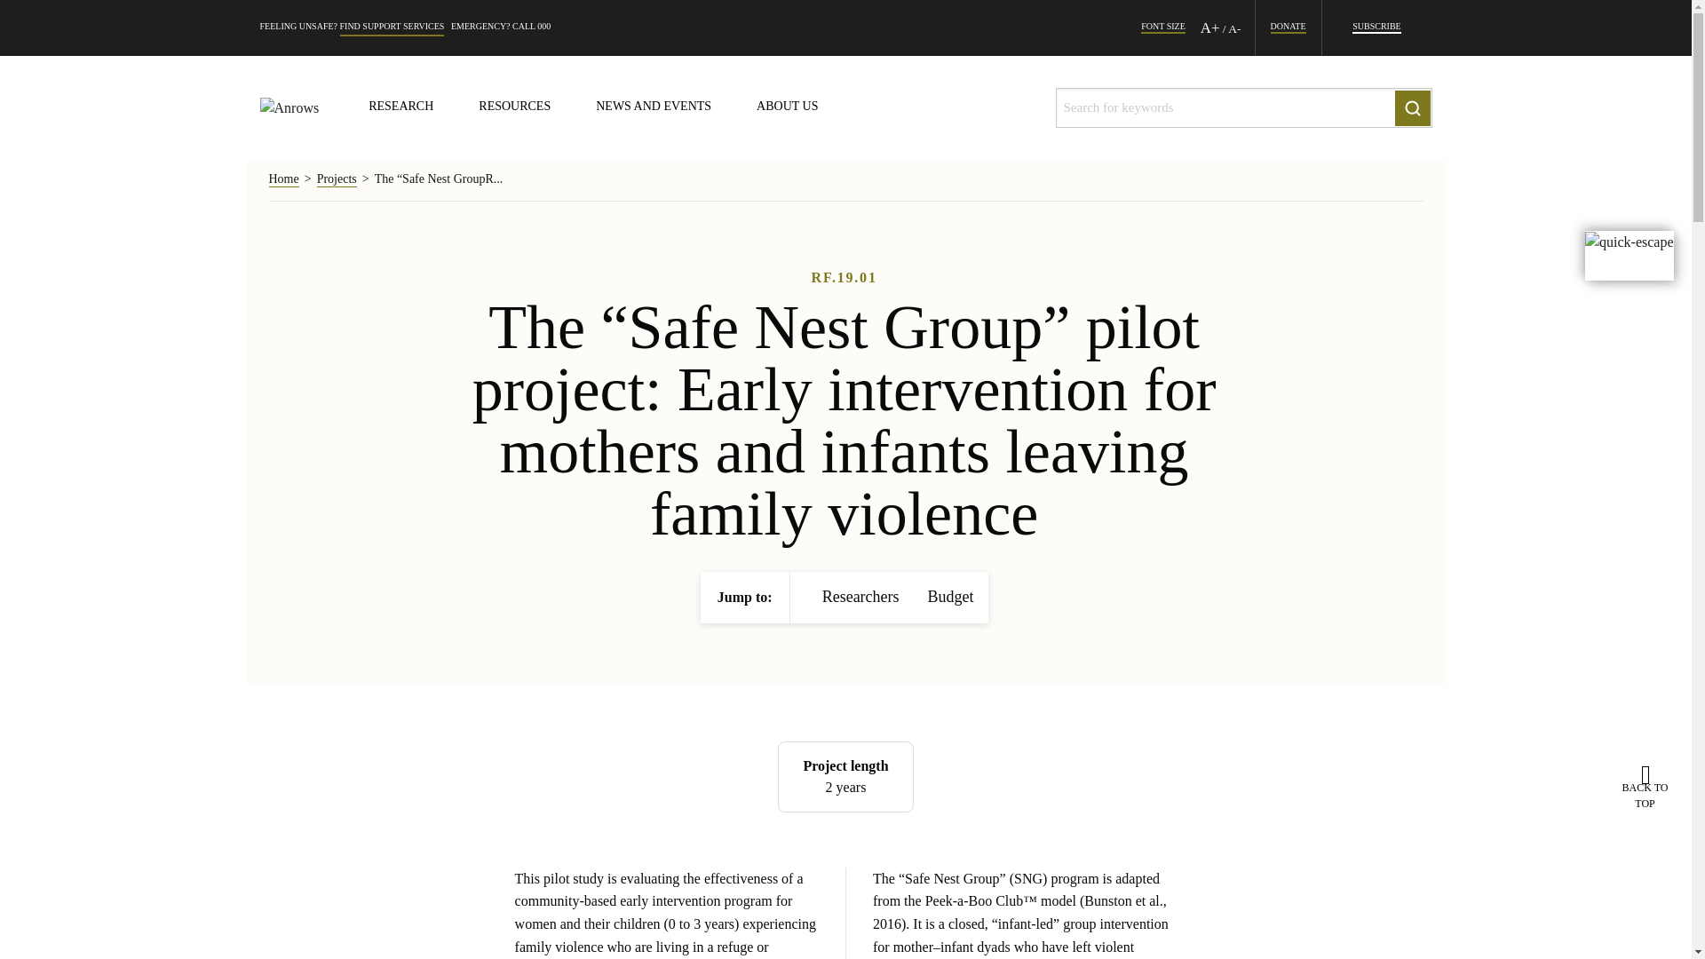 This screenshot has height=959, width=1705. What do you see at coordinates (1376, 28) in the screenshot?
I see `SUBSCRIBE` at bounding box center [1376, 28].